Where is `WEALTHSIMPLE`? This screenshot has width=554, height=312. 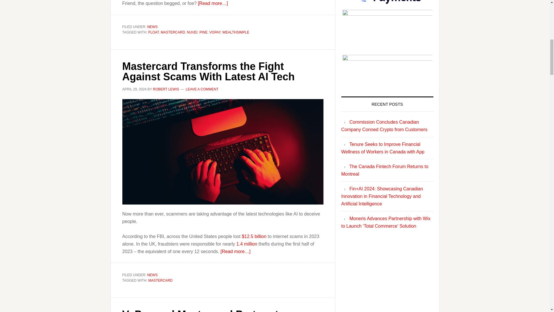 WEALTHSIMPLE is located at coordinates (236, 32).